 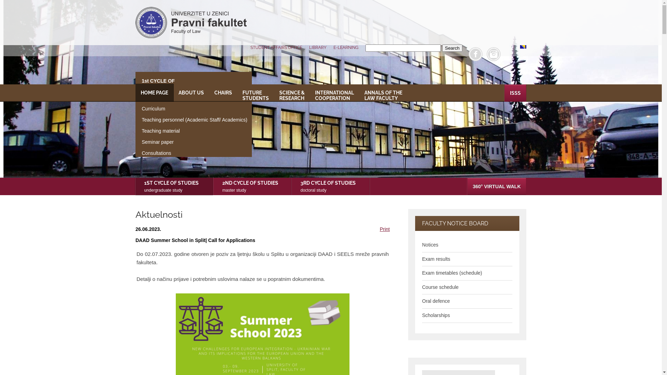 I want to click on HOME PAGE, so click(x=154, y=93).